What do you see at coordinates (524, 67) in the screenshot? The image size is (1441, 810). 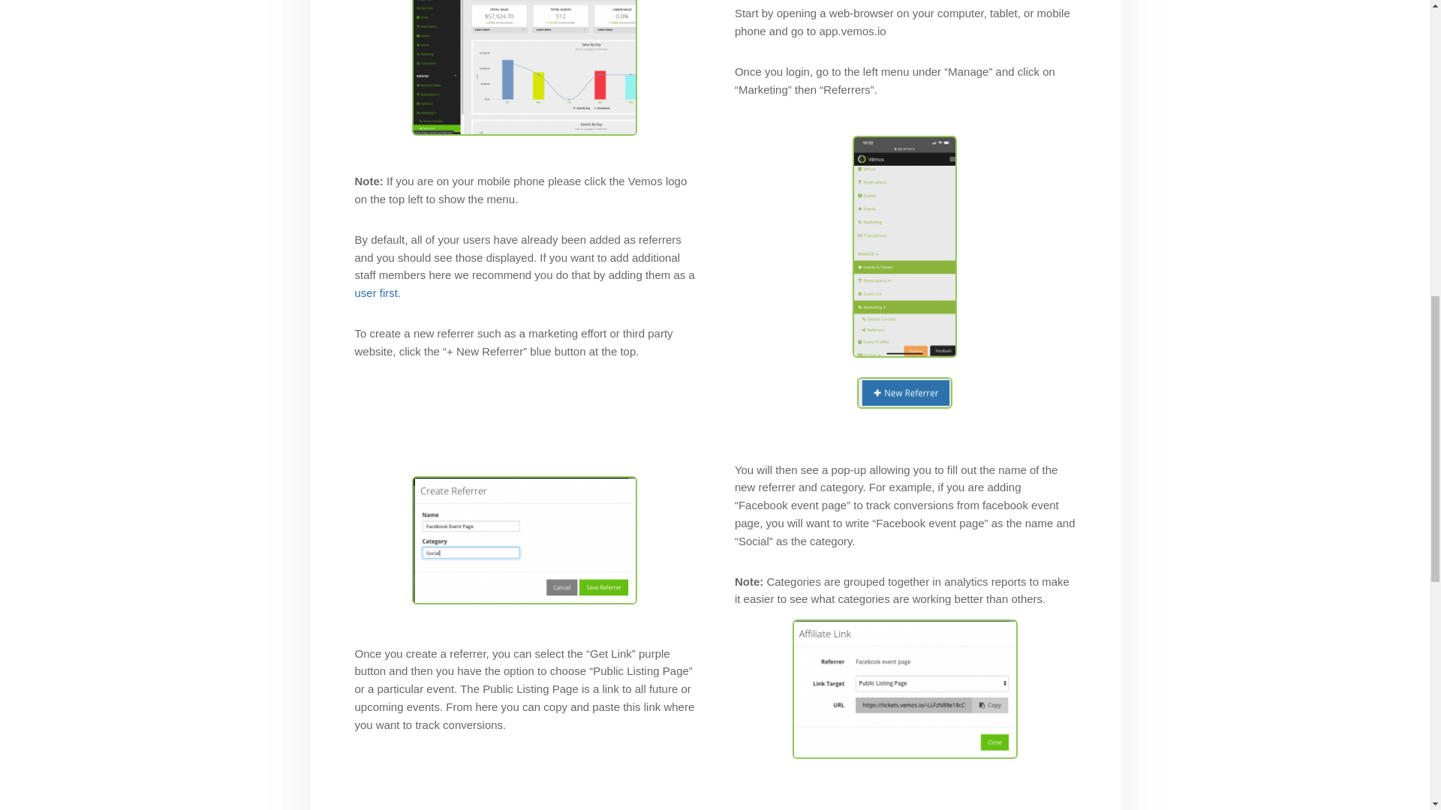 I see `Screen-Shot-2020-01-21-at-10.35.15-AM-300x208` at bounding box center [524, 67].